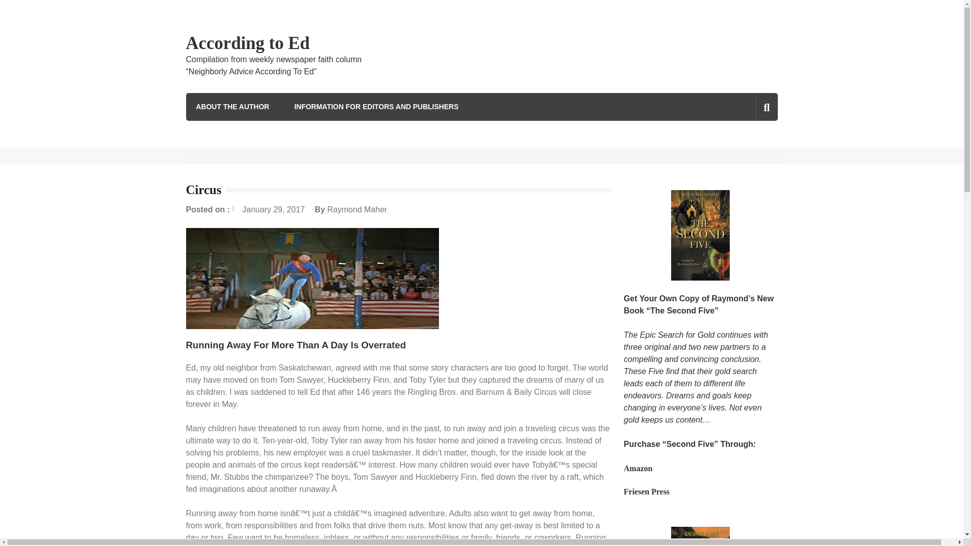 This screenshot has height=546, width=971. What do you see at coordinates (747, 150) in the screenshot?
I see `Search` at bounding box center [747, 150].